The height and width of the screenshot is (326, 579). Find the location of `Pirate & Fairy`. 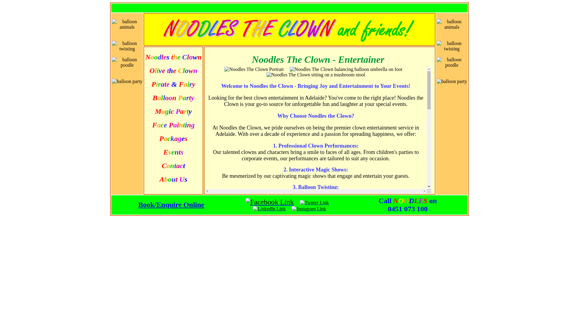

Pirate & Fairy is located at coordinates (173, 85).